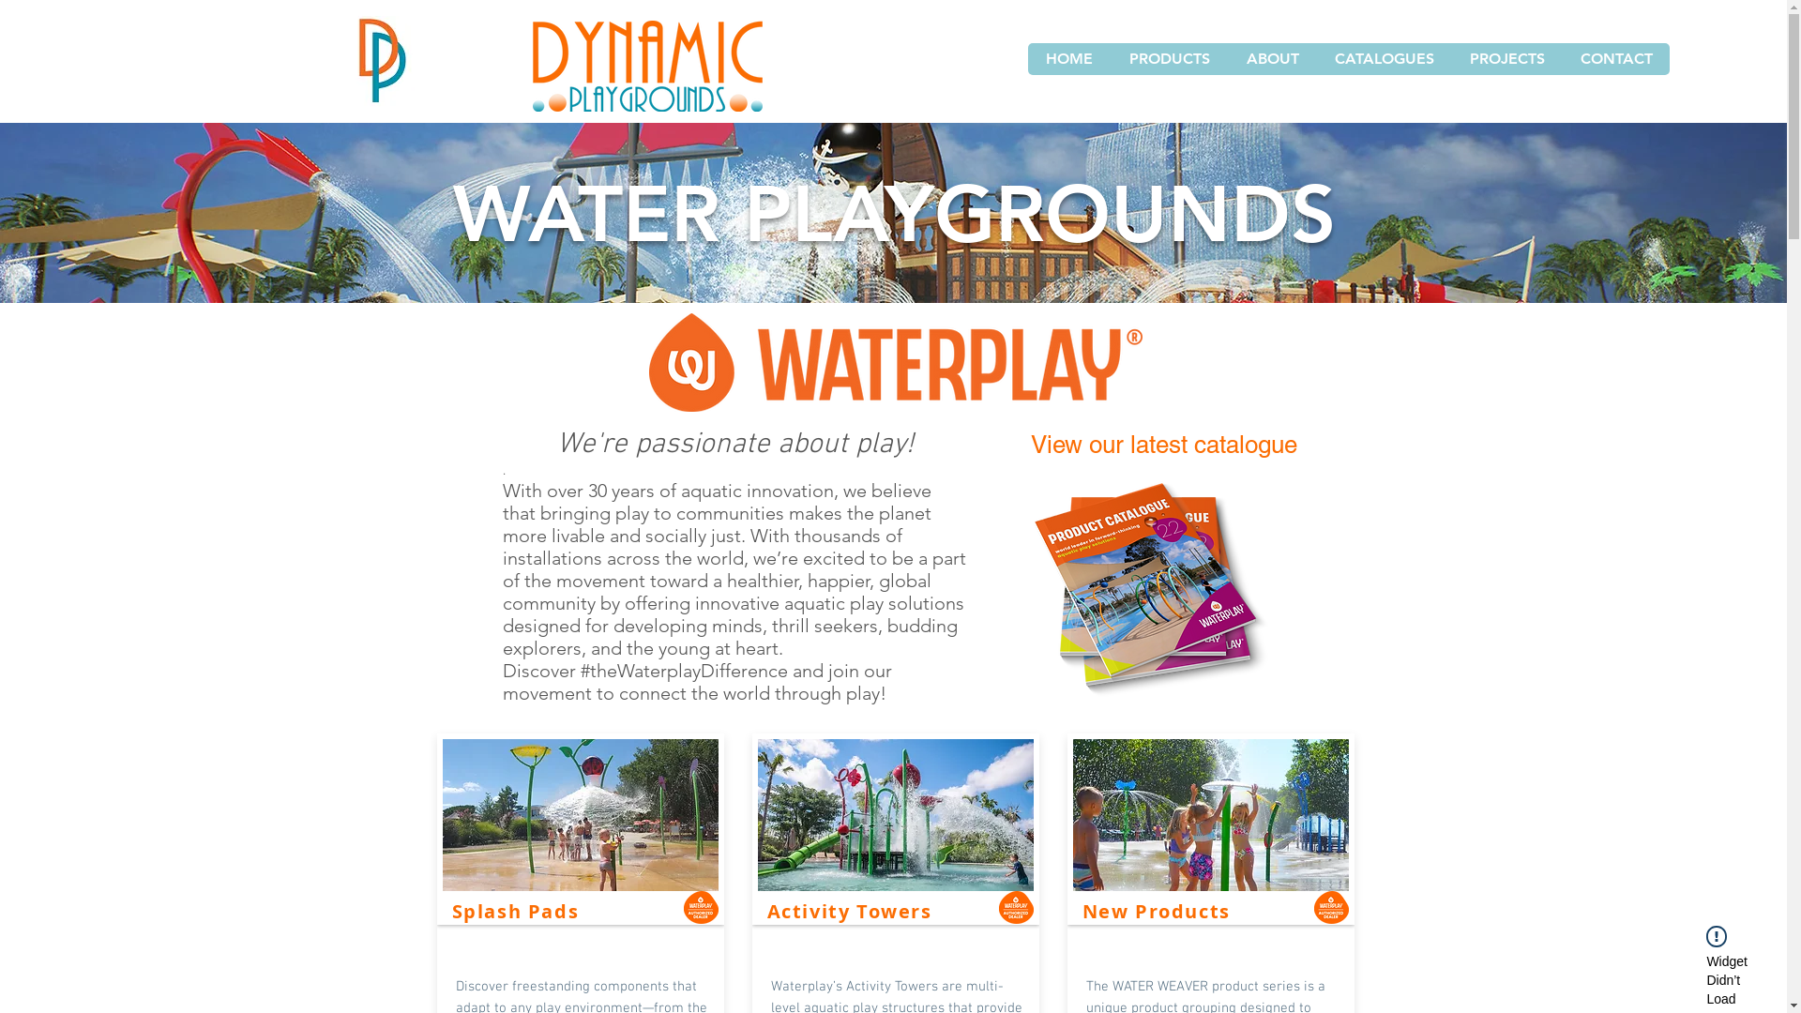  Describe the element at coordinates (1015, 908) in the screenshot. I see `logo-lsi-2x.png` at that location.